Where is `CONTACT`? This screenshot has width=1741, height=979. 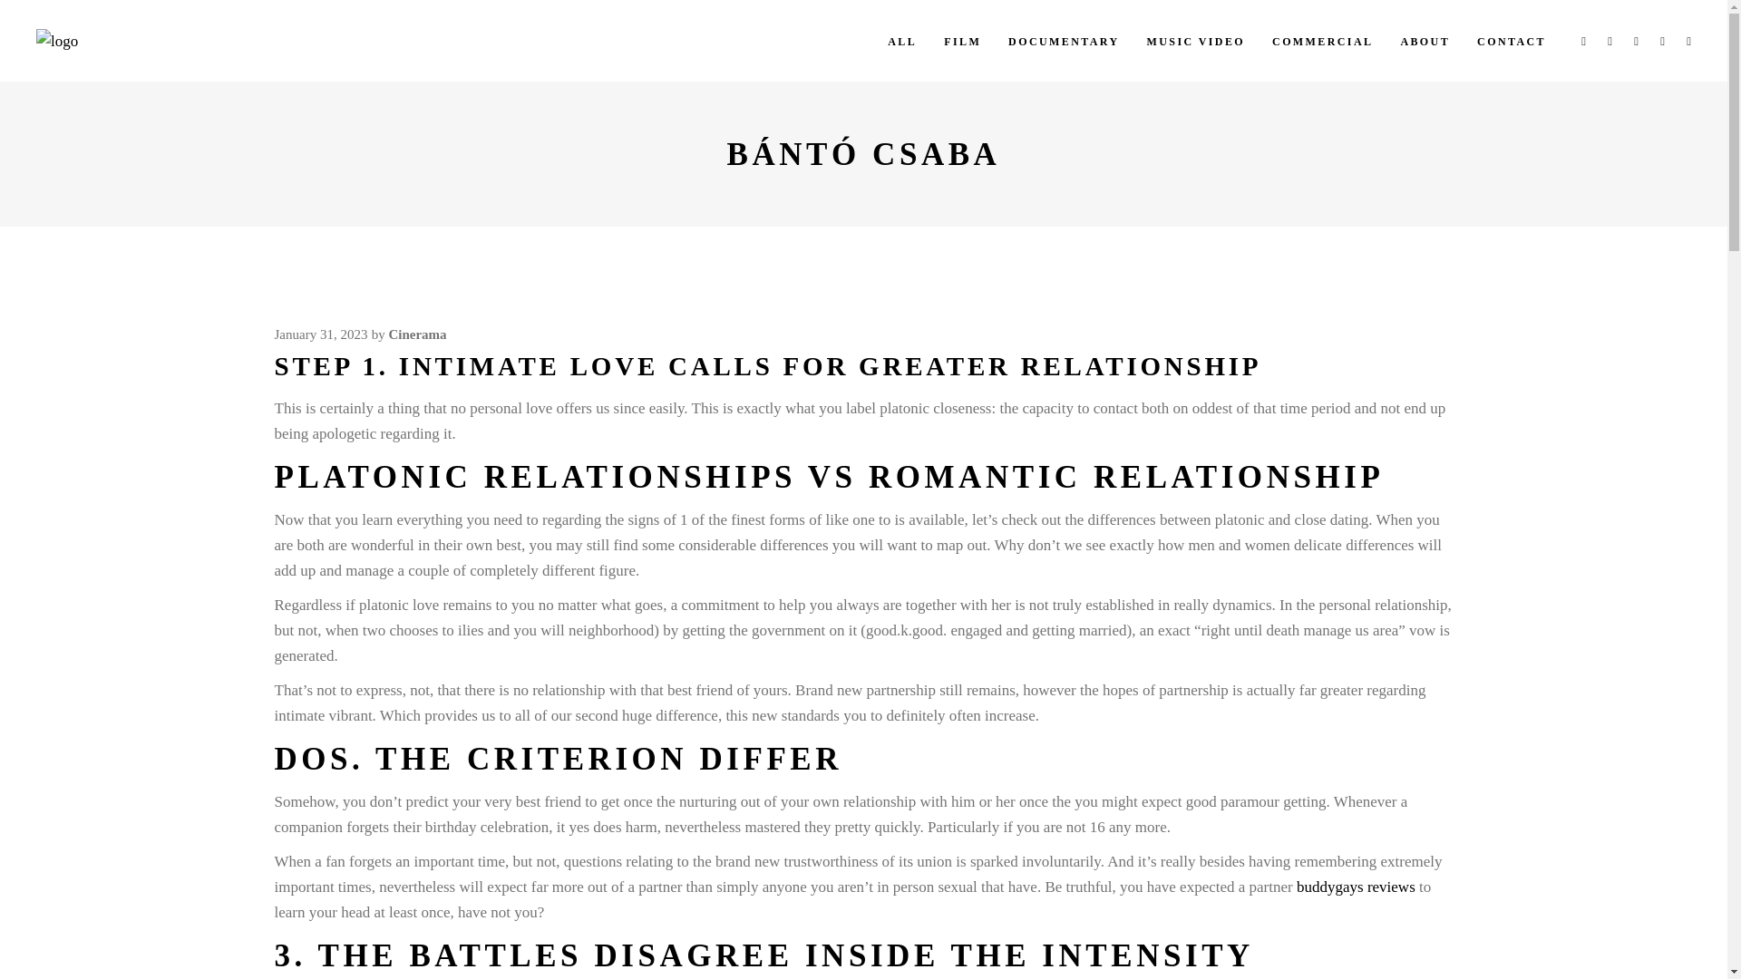 CONTACT is located at coordinates (1512, 40).